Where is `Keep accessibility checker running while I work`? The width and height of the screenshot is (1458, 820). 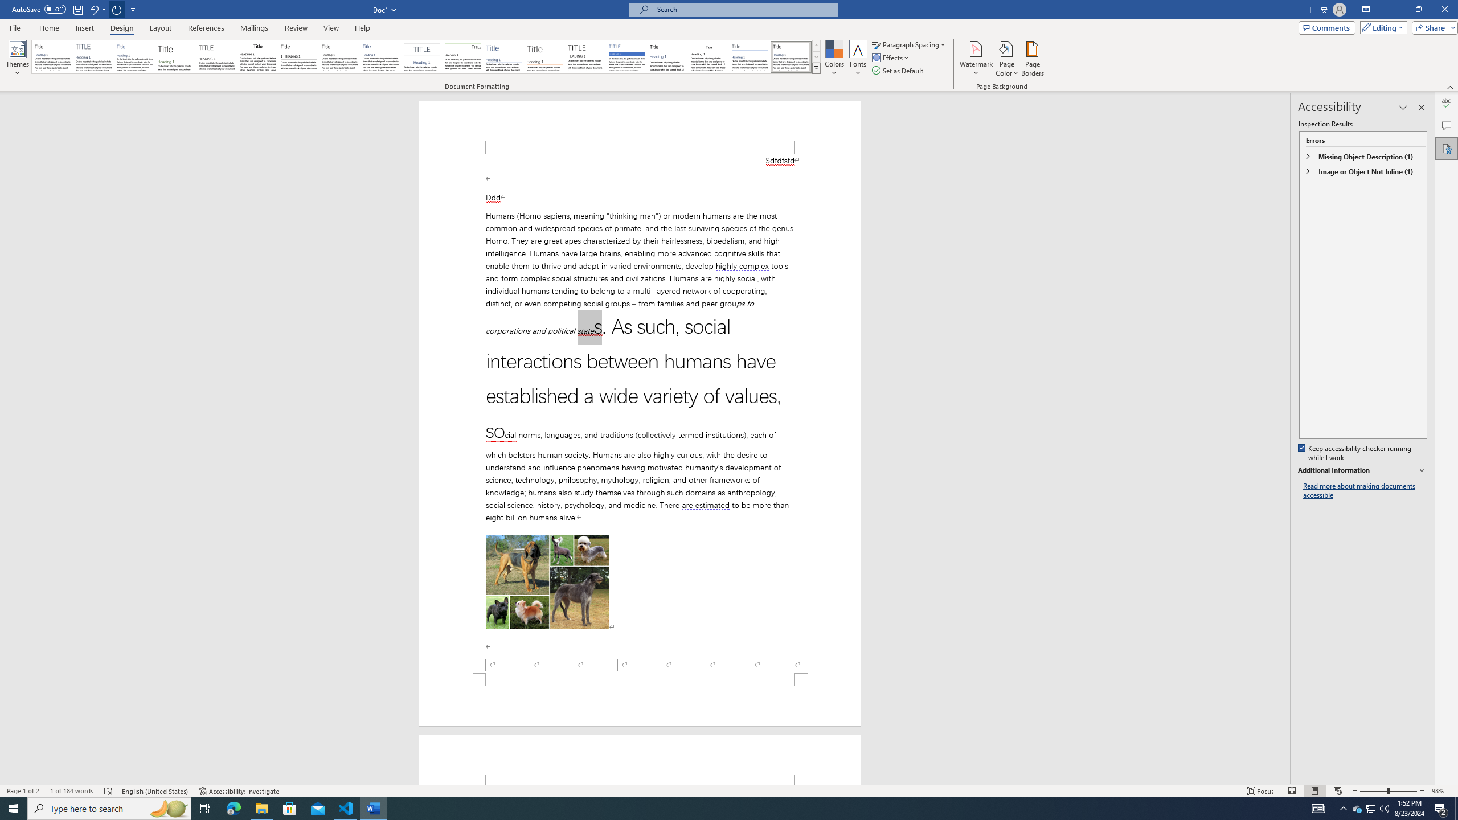
Keep accessibility checker running while I work is located at coordinates (1355, 453).